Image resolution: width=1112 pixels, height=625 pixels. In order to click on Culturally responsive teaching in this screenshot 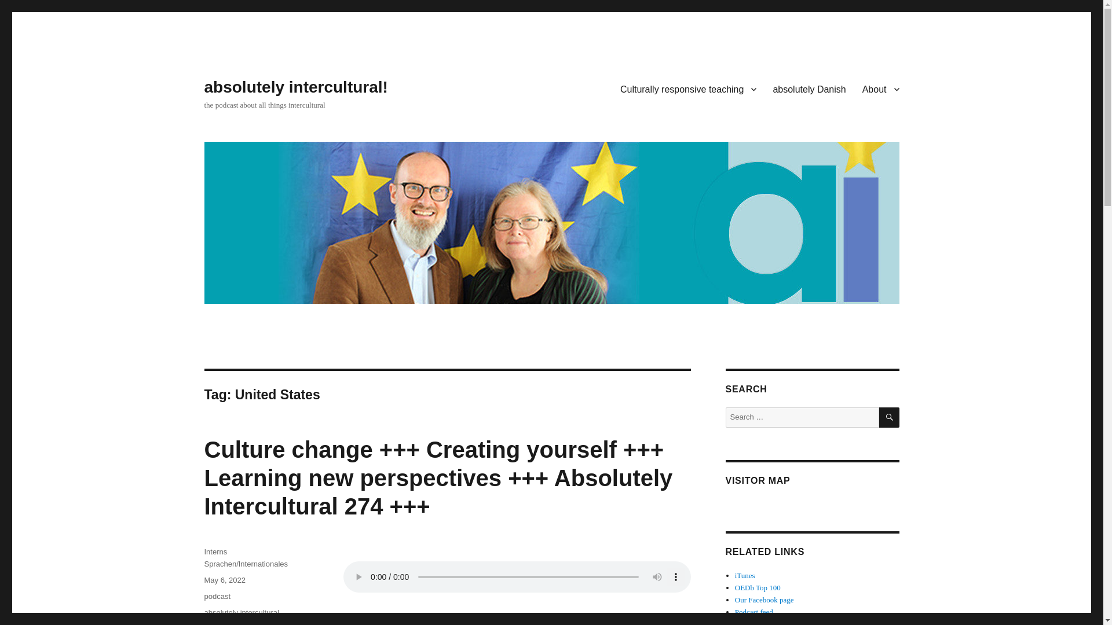, I will do `click(688, 89)`.